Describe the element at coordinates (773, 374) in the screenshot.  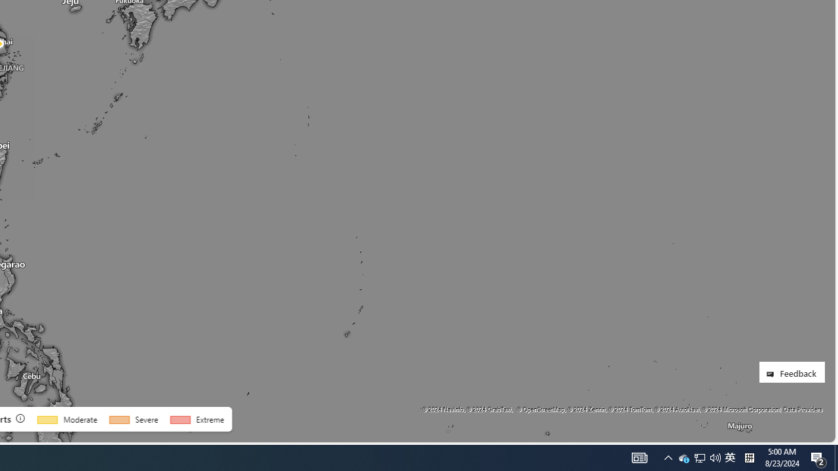
I see `Class: feedback_link_icon-DS-EntryPoint1-1` at that location.